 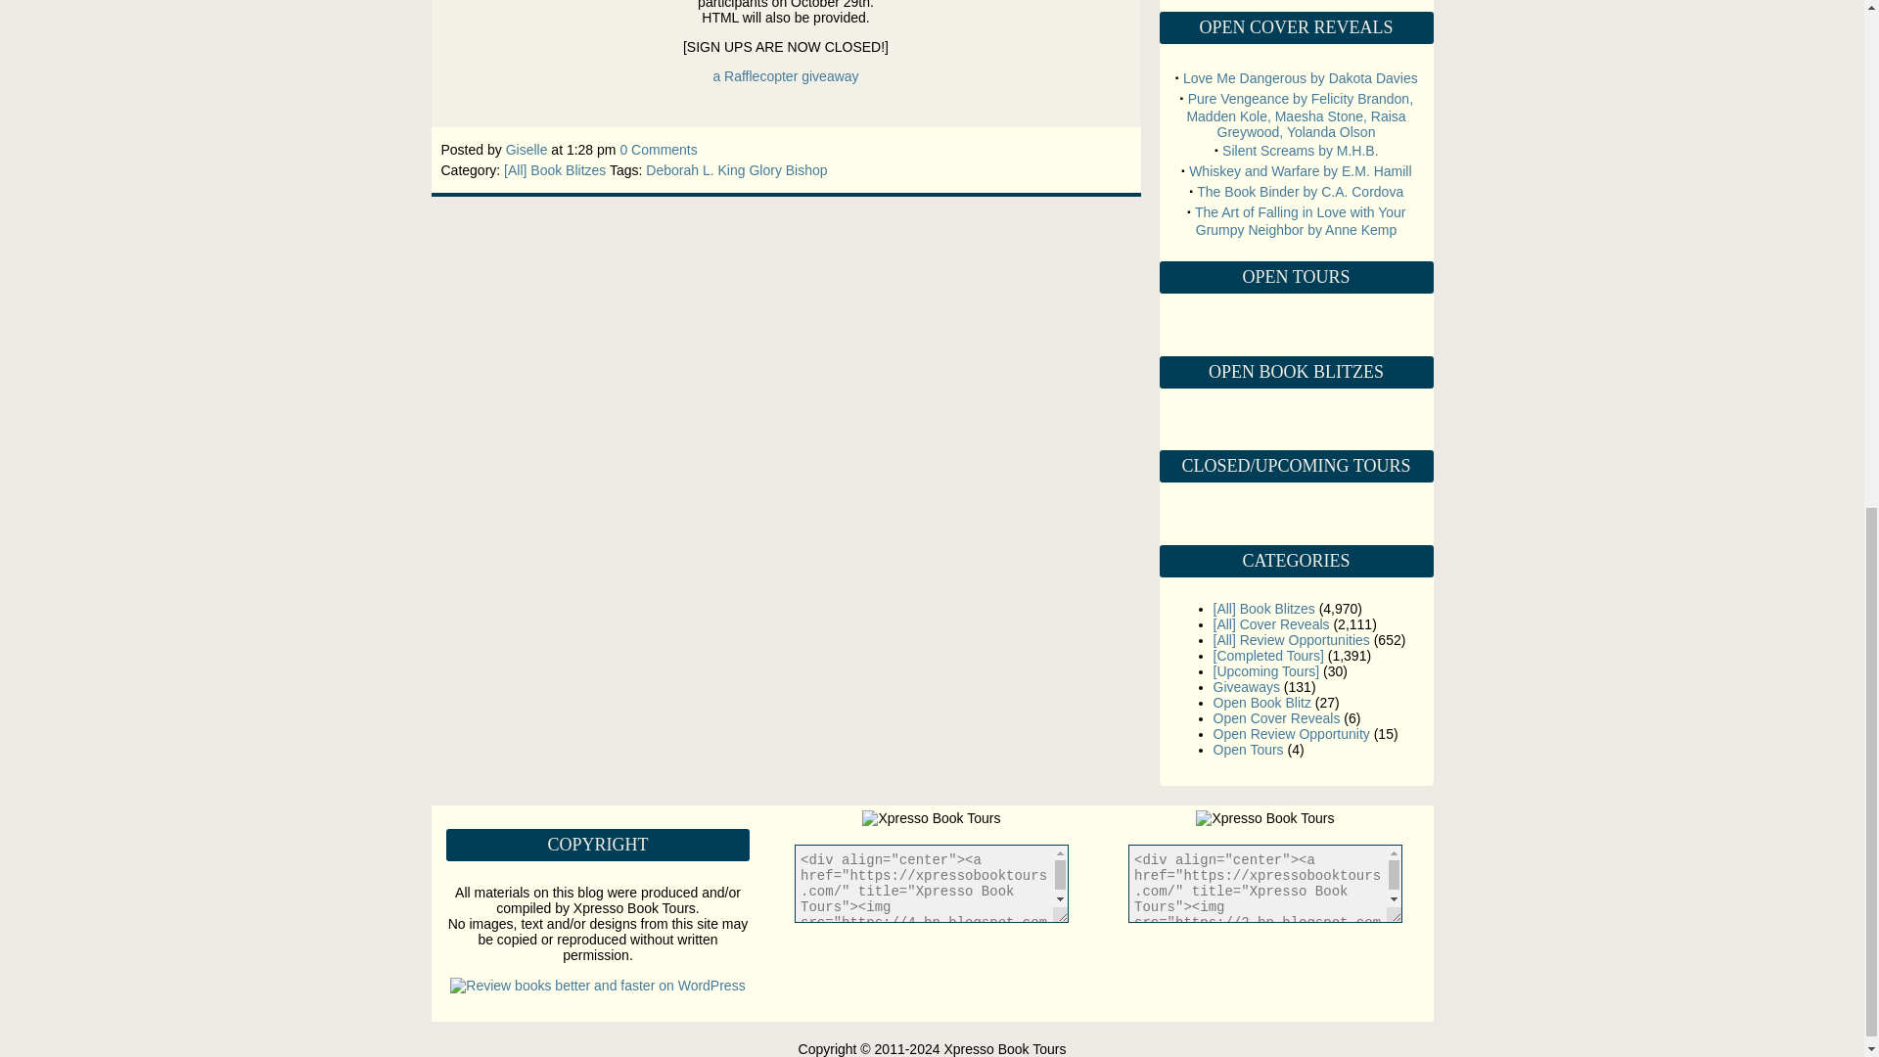 I want to click on View all posts filed under Open Book Blitz, so click(x=1262, y=702).